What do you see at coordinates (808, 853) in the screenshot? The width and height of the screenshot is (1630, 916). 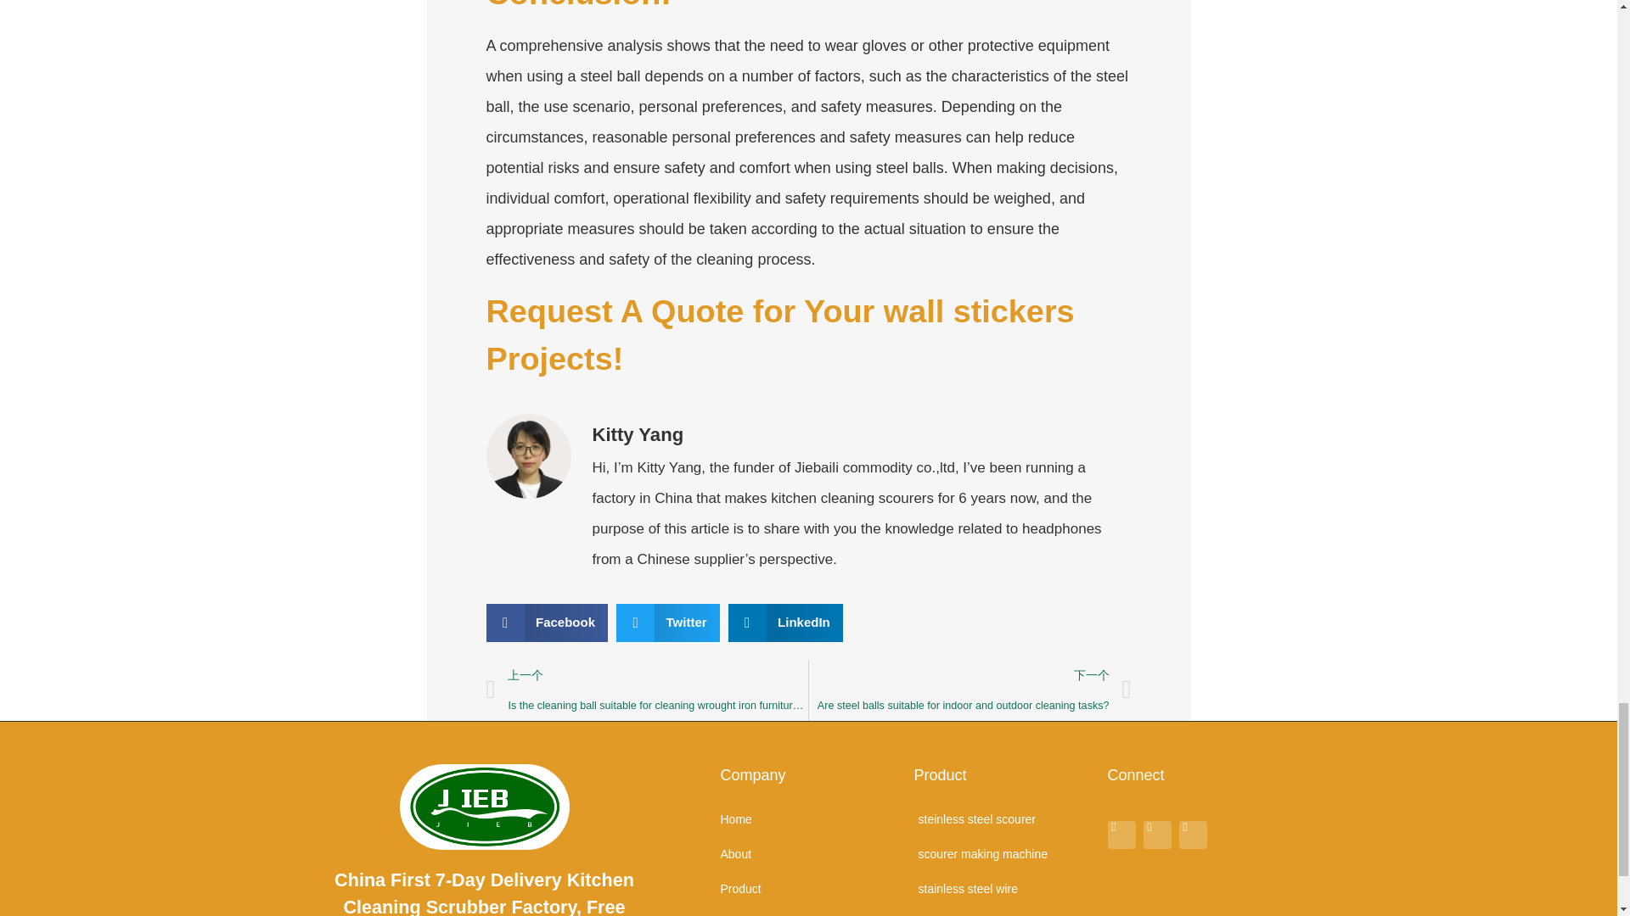 I see `About` at bounding box center [808, 853].